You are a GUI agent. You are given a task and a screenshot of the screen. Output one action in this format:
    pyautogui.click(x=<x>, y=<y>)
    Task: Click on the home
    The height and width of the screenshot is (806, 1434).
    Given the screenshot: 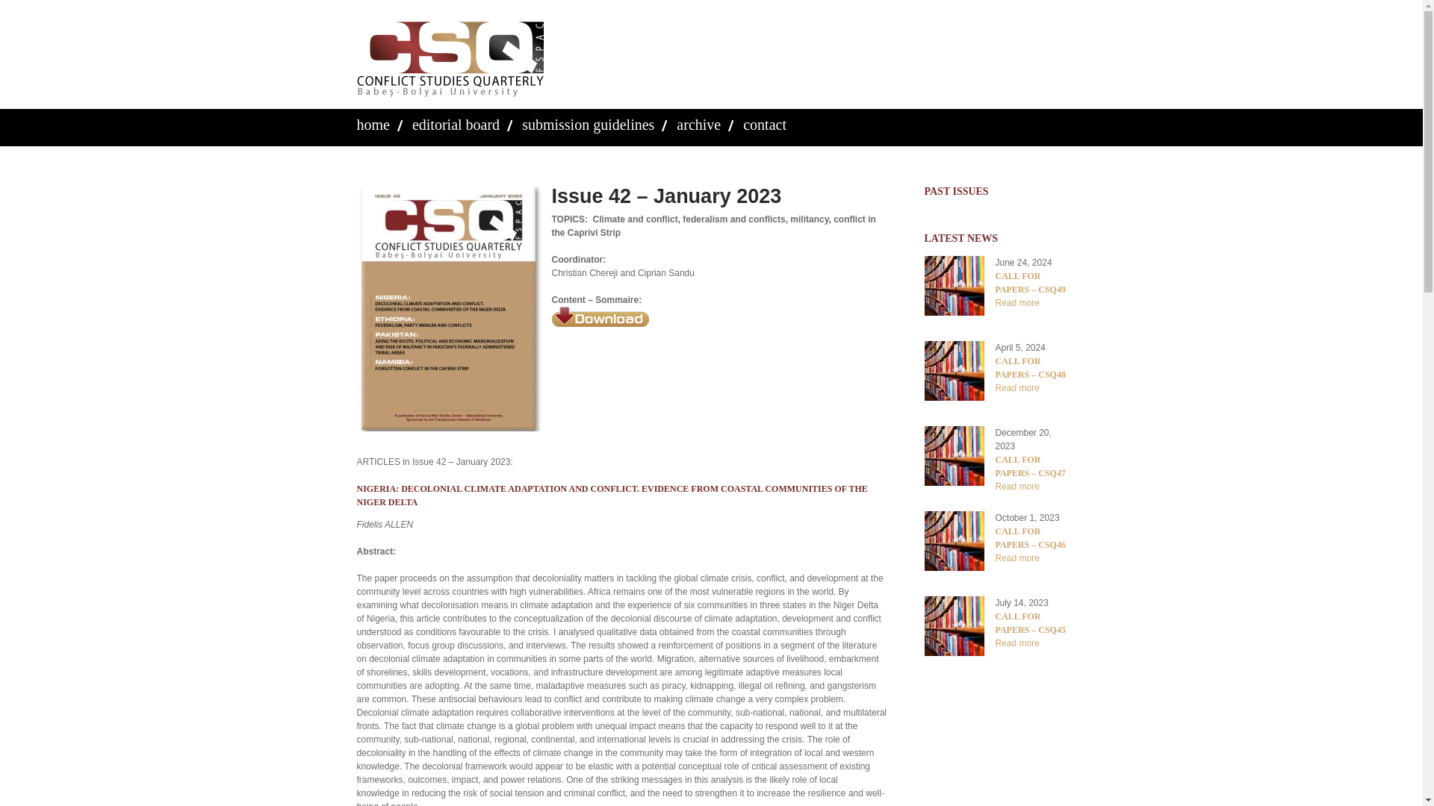 What is the action you would take?
    pyautogui.click(x=373, y=124)
    